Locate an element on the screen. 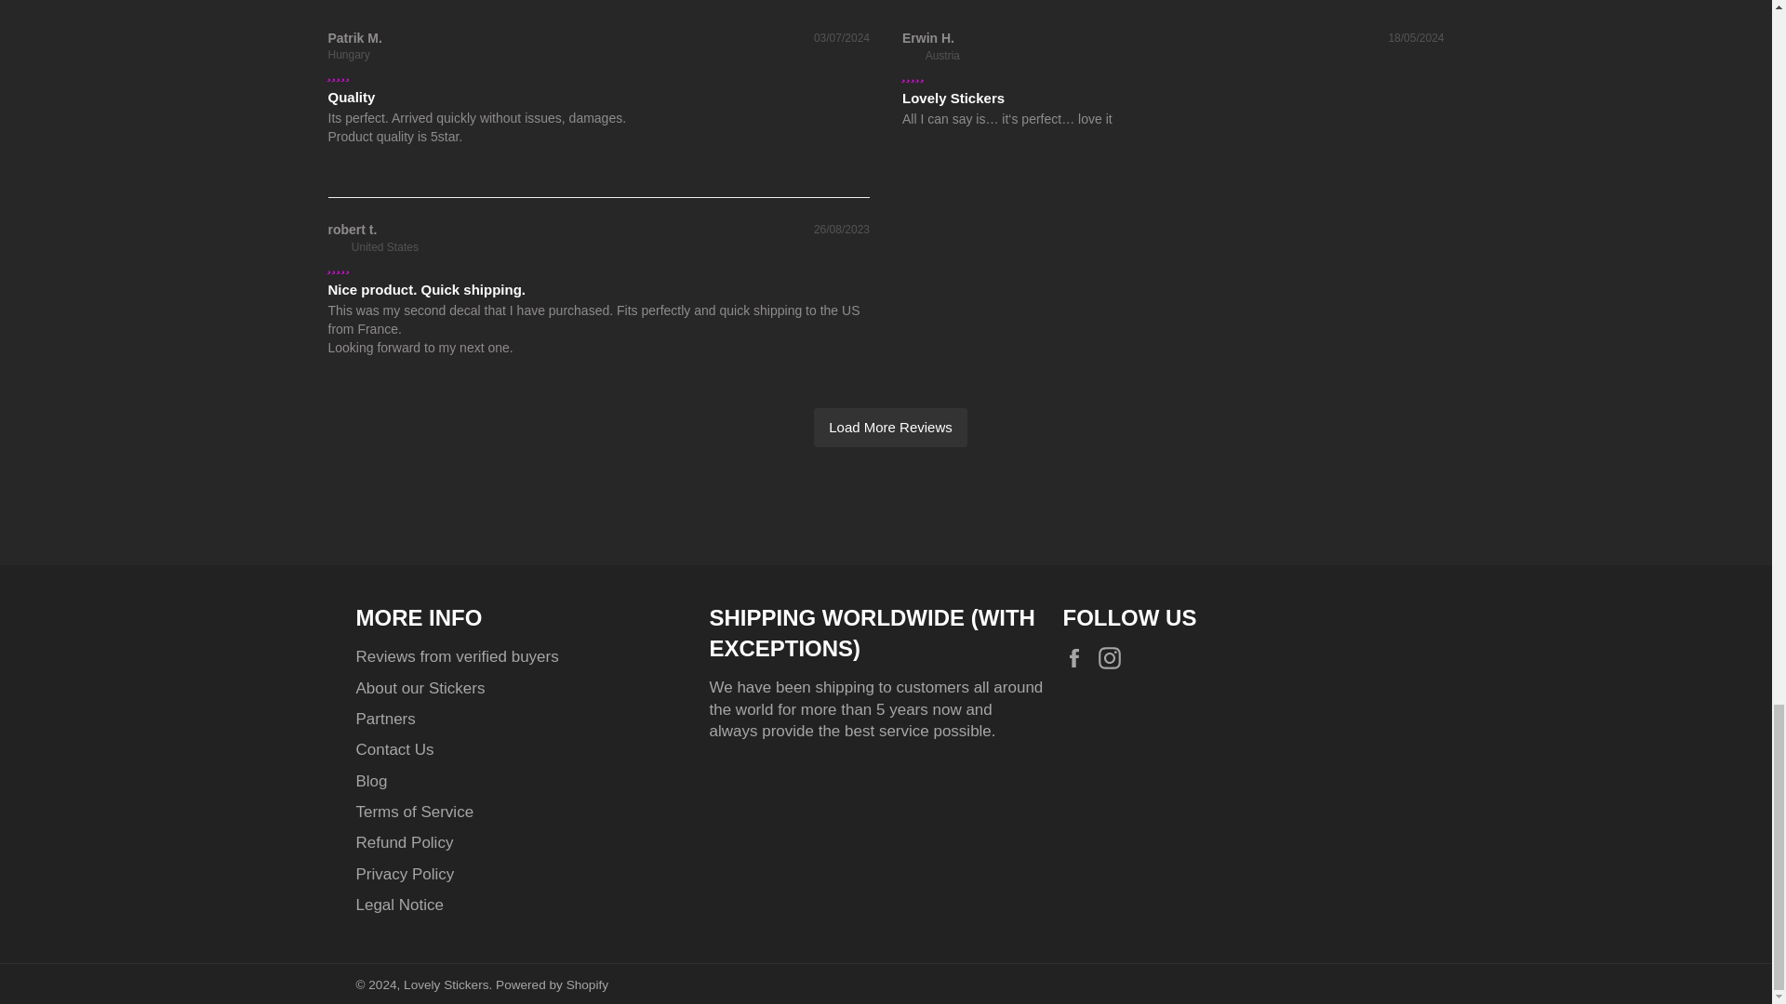  Lovely Stickers on Facebook is located at coordinates (1077, 658).